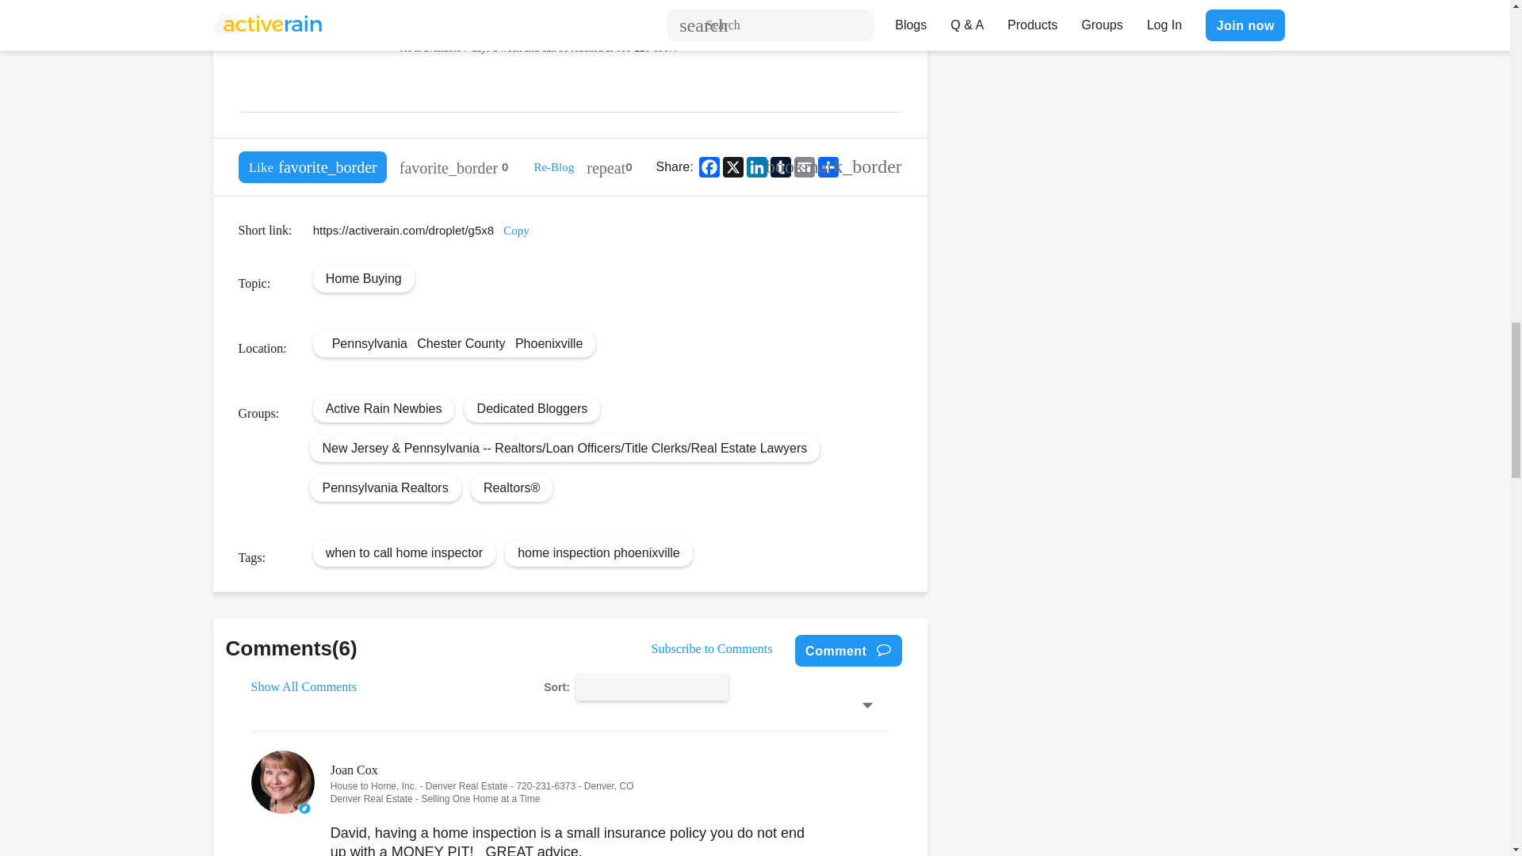 The width and height of the screenshot is (1522, 856). Describe the element at coordinates (609, 167) in the screenshot. I see `repeat 0` at that location.